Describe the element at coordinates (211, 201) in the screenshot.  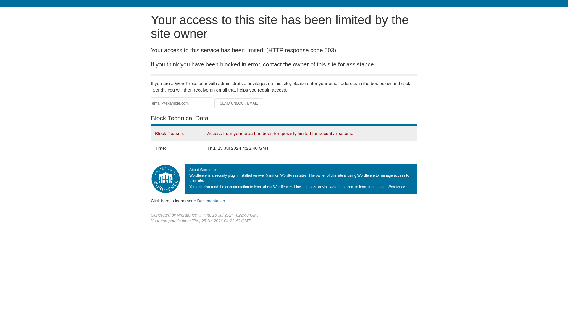
I see `Documentation` at that location.